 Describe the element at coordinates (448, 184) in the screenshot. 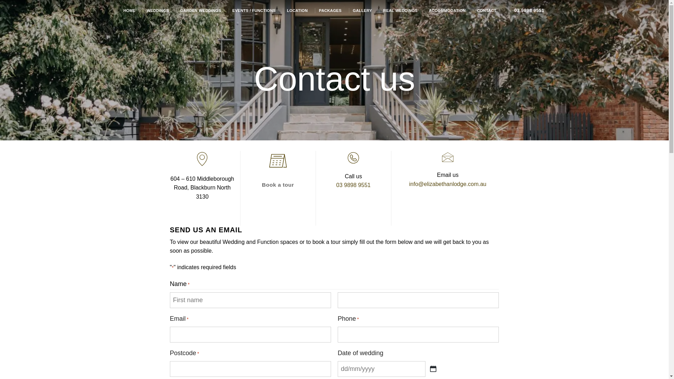

I see `info@elizabethanlodge.com.au` at that location.